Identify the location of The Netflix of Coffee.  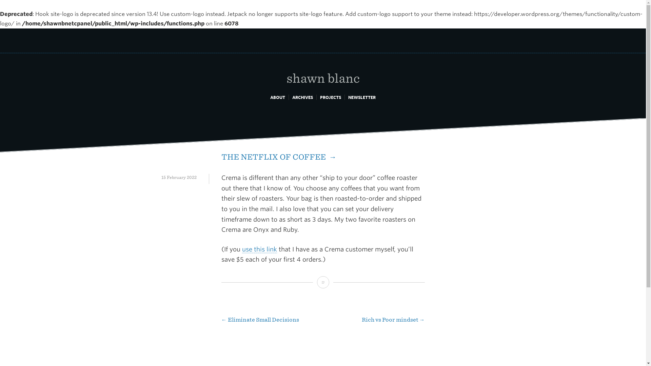
(322, 282).